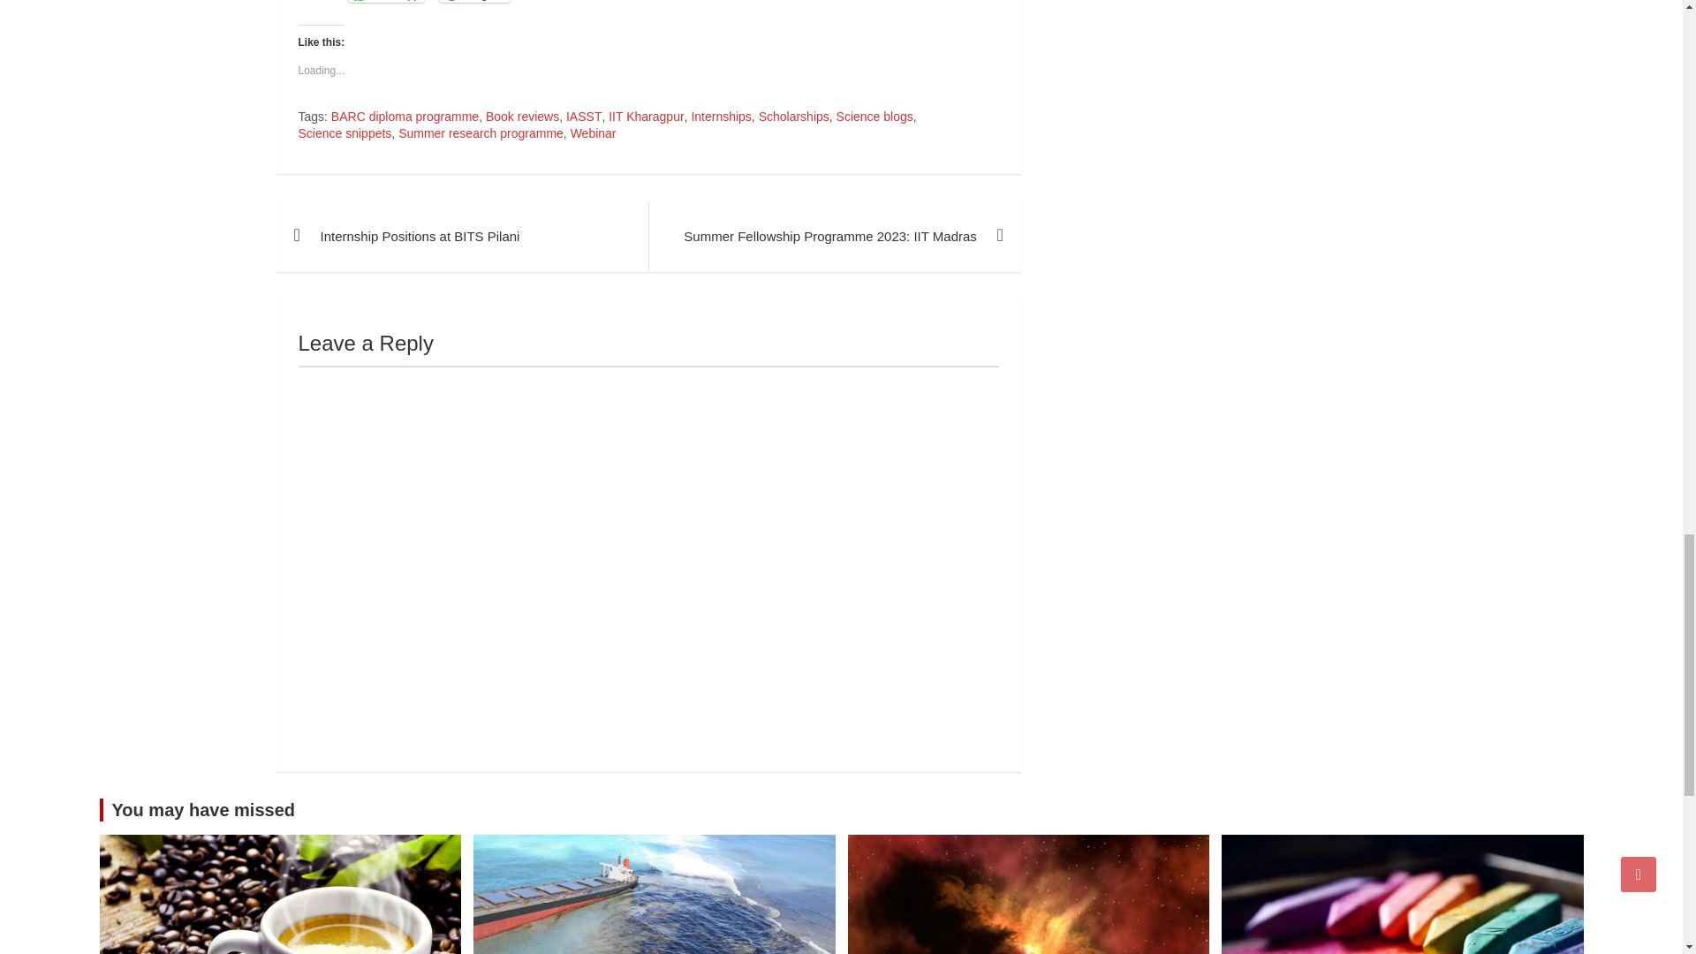 This screenshot has width=1696, height=954. Describe the element at coordinates (474, 2) in the screenshot. I see `Click to share on Telegram` at that location.